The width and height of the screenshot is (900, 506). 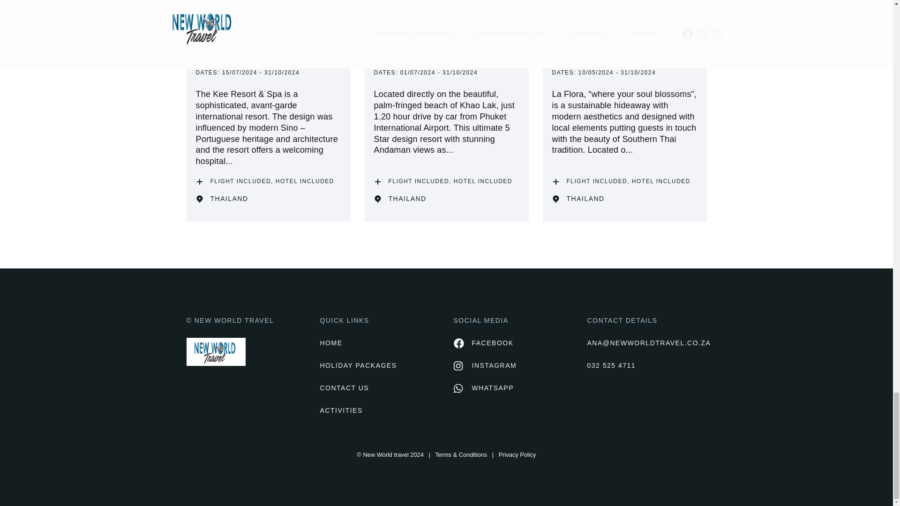 I want to click on FACEBOOK, so click(x=484, y=343).